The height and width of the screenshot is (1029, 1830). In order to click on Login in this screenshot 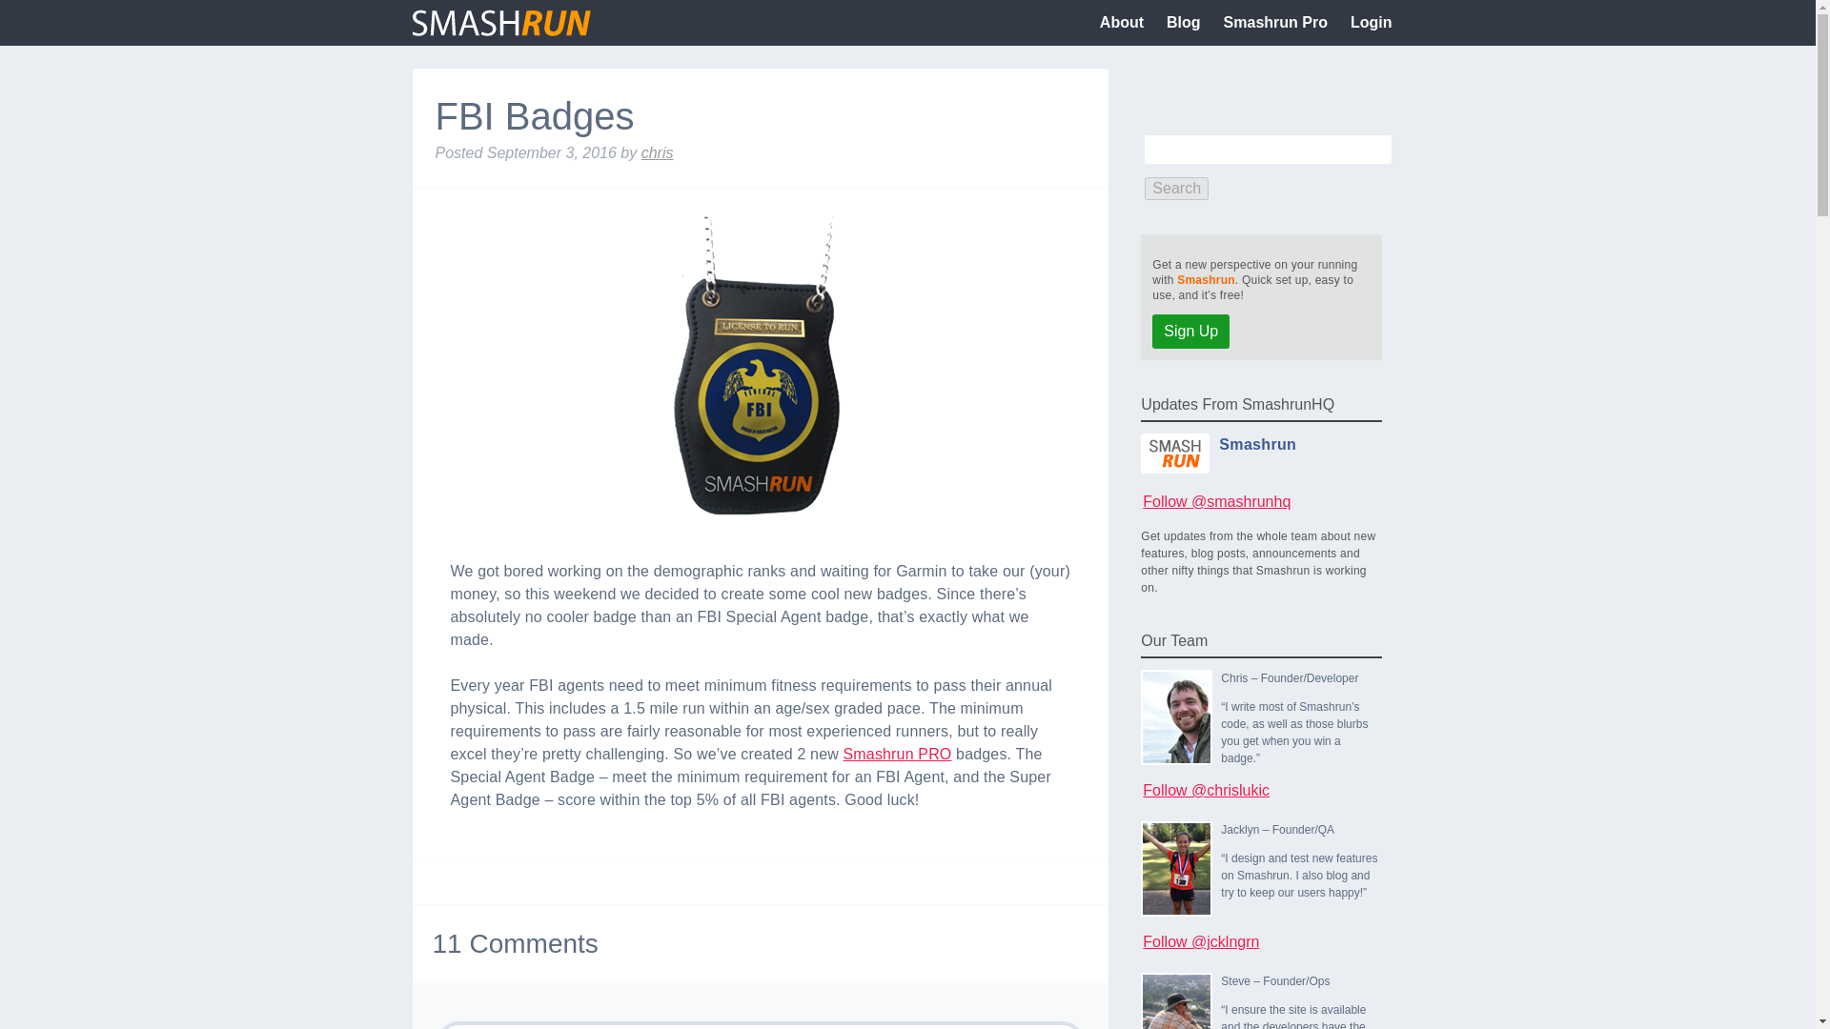, I will do `click(1371, 23)`.